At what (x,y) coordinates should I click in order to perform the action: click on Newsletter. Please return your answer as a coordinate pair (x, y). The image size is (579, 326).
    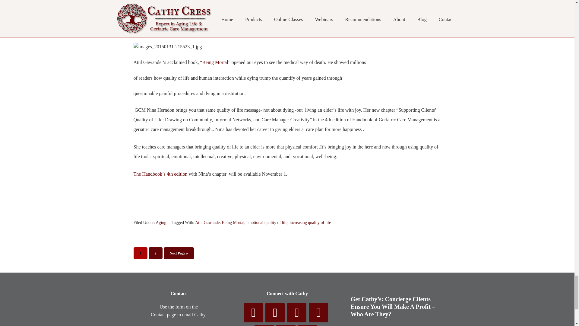
    Looking at the image, I should click on (286, 325).